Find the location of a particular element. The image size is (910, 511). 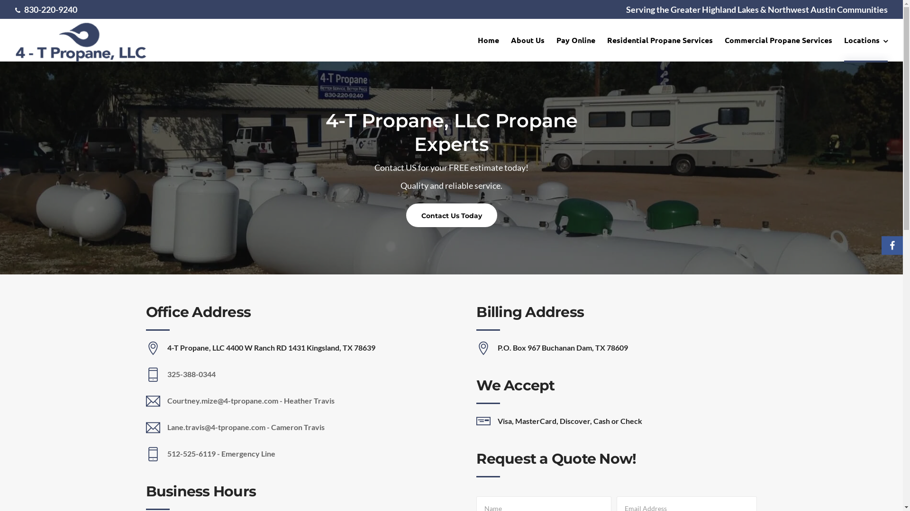

Home is located at coordinates (488, 40).